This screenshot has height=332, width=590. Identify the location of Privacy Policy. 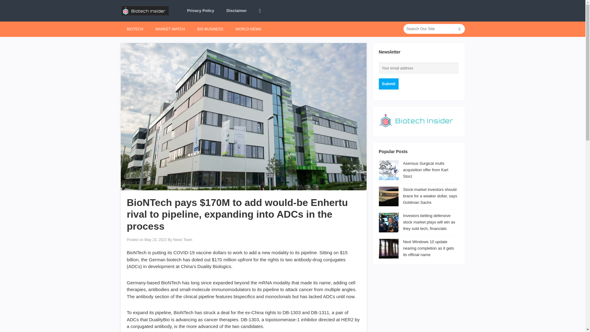
(200, 11).